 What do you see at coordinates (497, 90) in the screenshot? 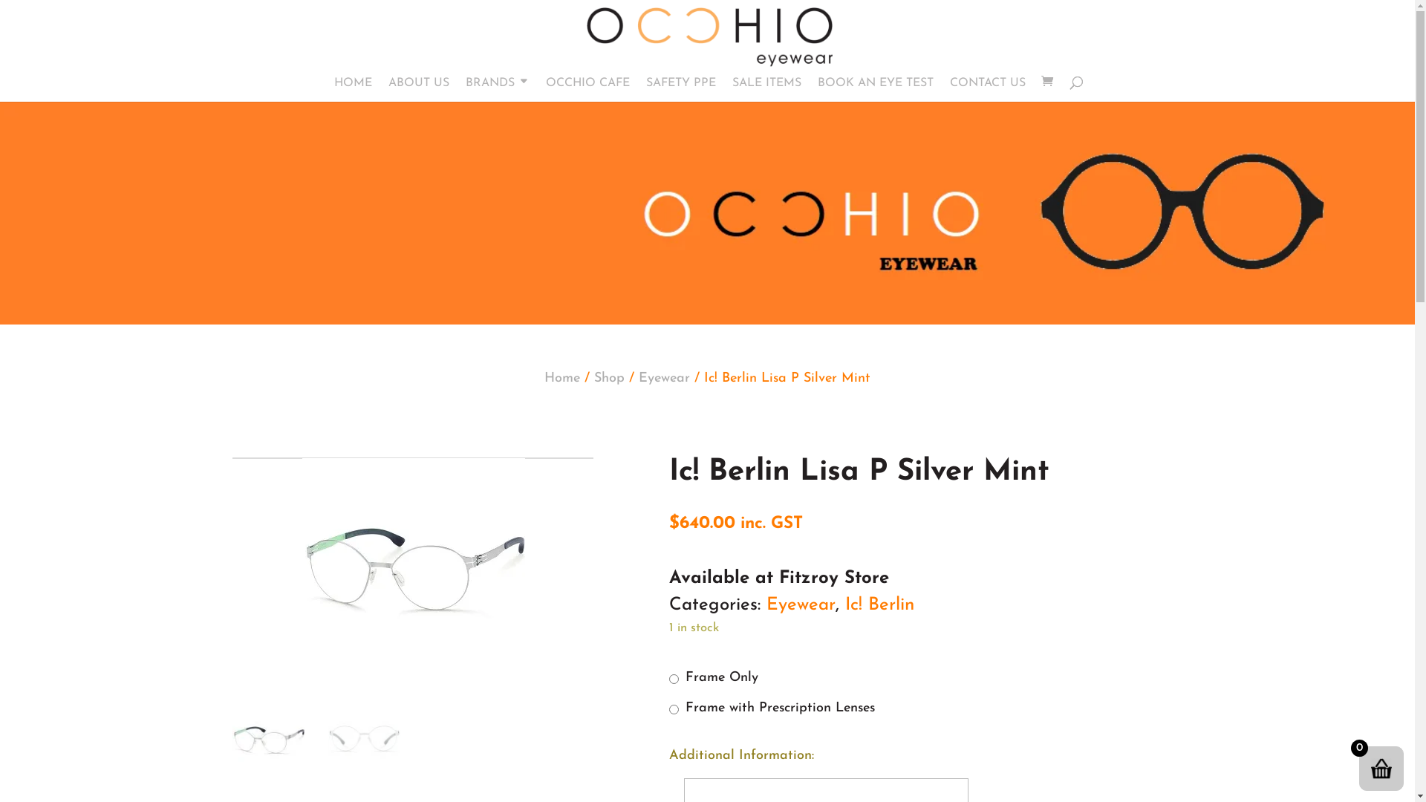
I see `BRANDS` at bounding box center [497, 90].